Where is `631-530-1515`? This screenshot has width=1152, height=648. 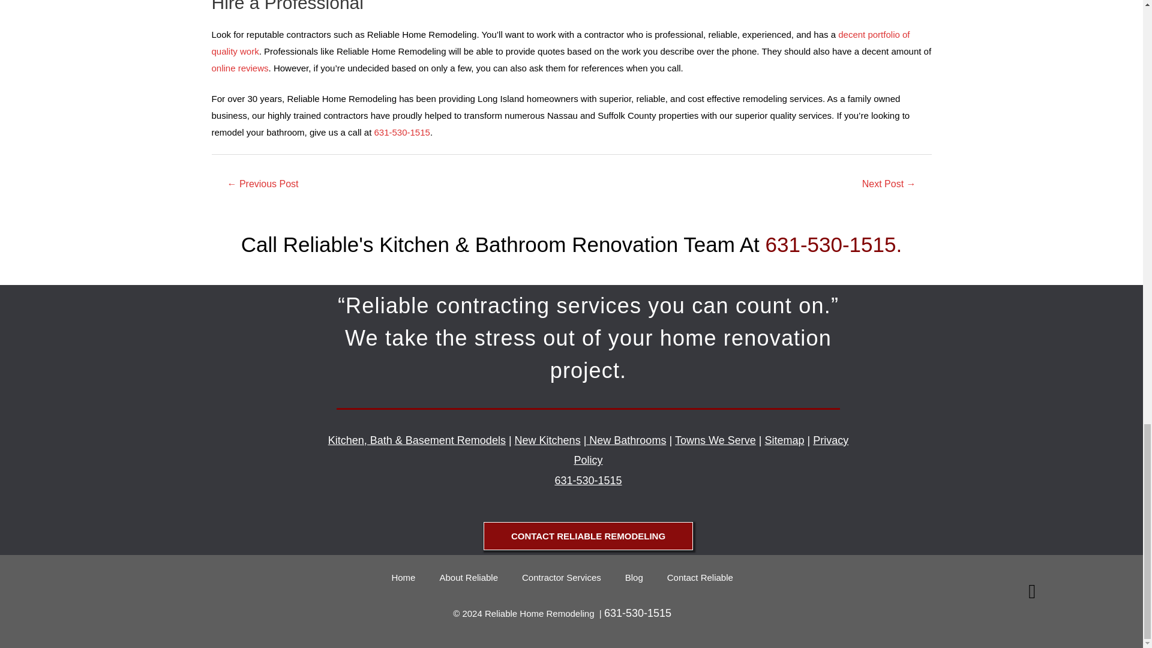
631-530-1515 is located at coordinates (588, 480).